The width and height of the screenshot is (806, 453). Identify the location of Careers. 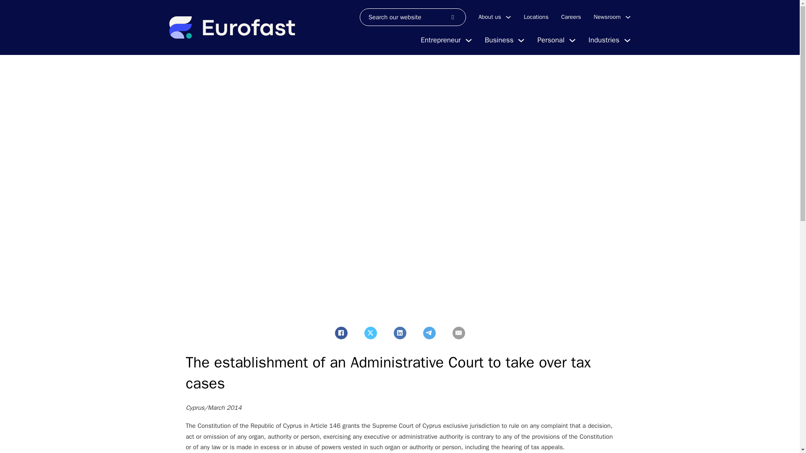
(571, 17).